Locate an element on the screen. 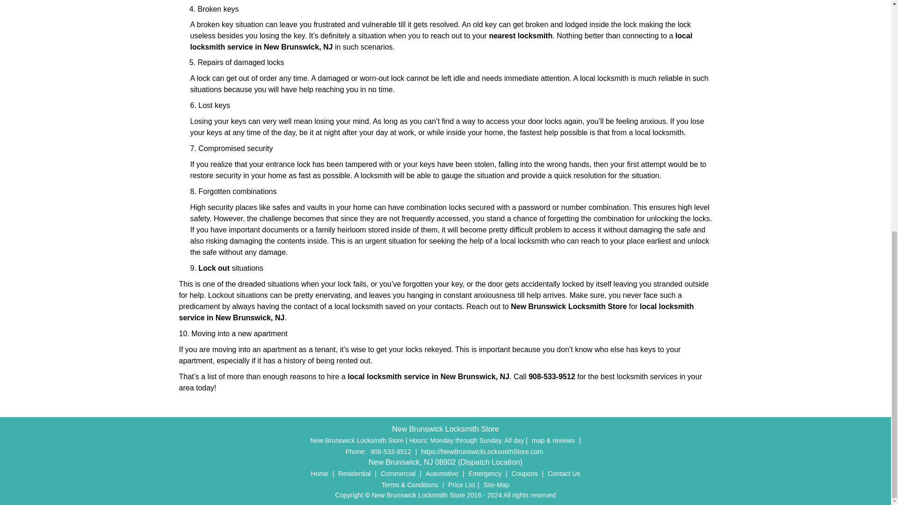  Emergency is located at coordinates (485, 473).